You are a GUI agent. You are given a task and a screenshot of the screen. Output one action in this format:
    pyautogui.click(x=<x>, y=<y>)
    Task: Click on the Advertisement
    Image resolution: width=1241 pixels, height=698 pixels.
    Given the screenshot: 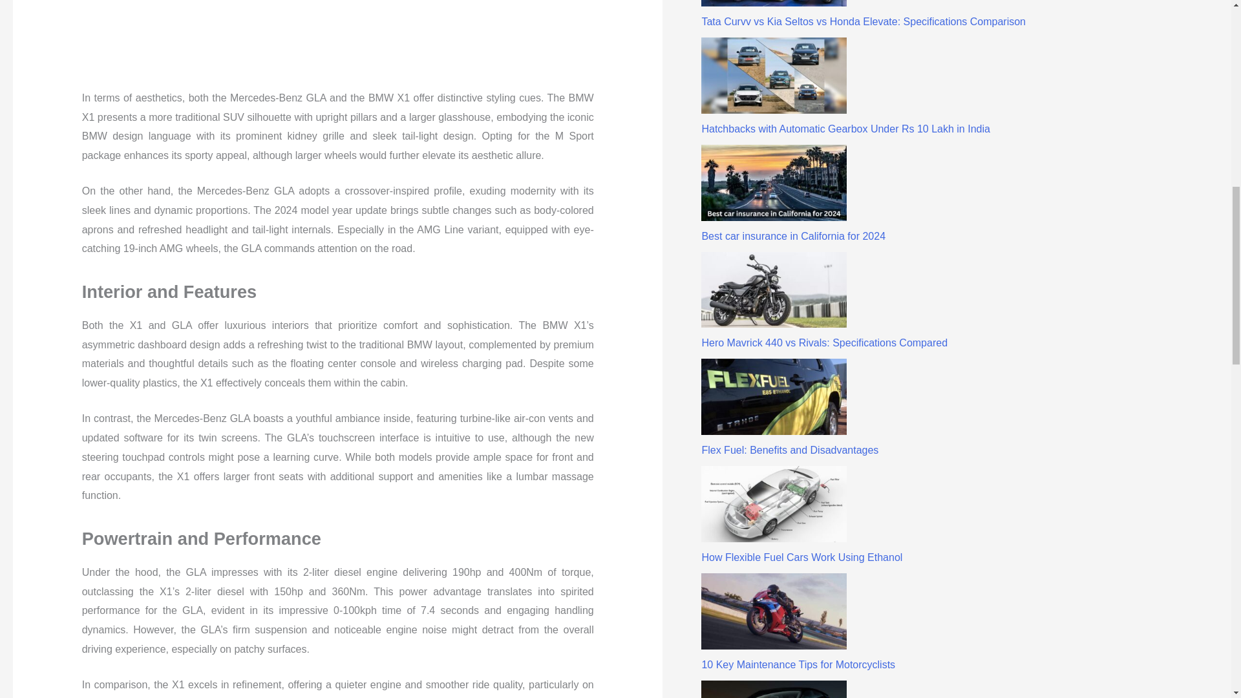 What is the action you would take?
    pyautogui.click(x=317, y=38)
    